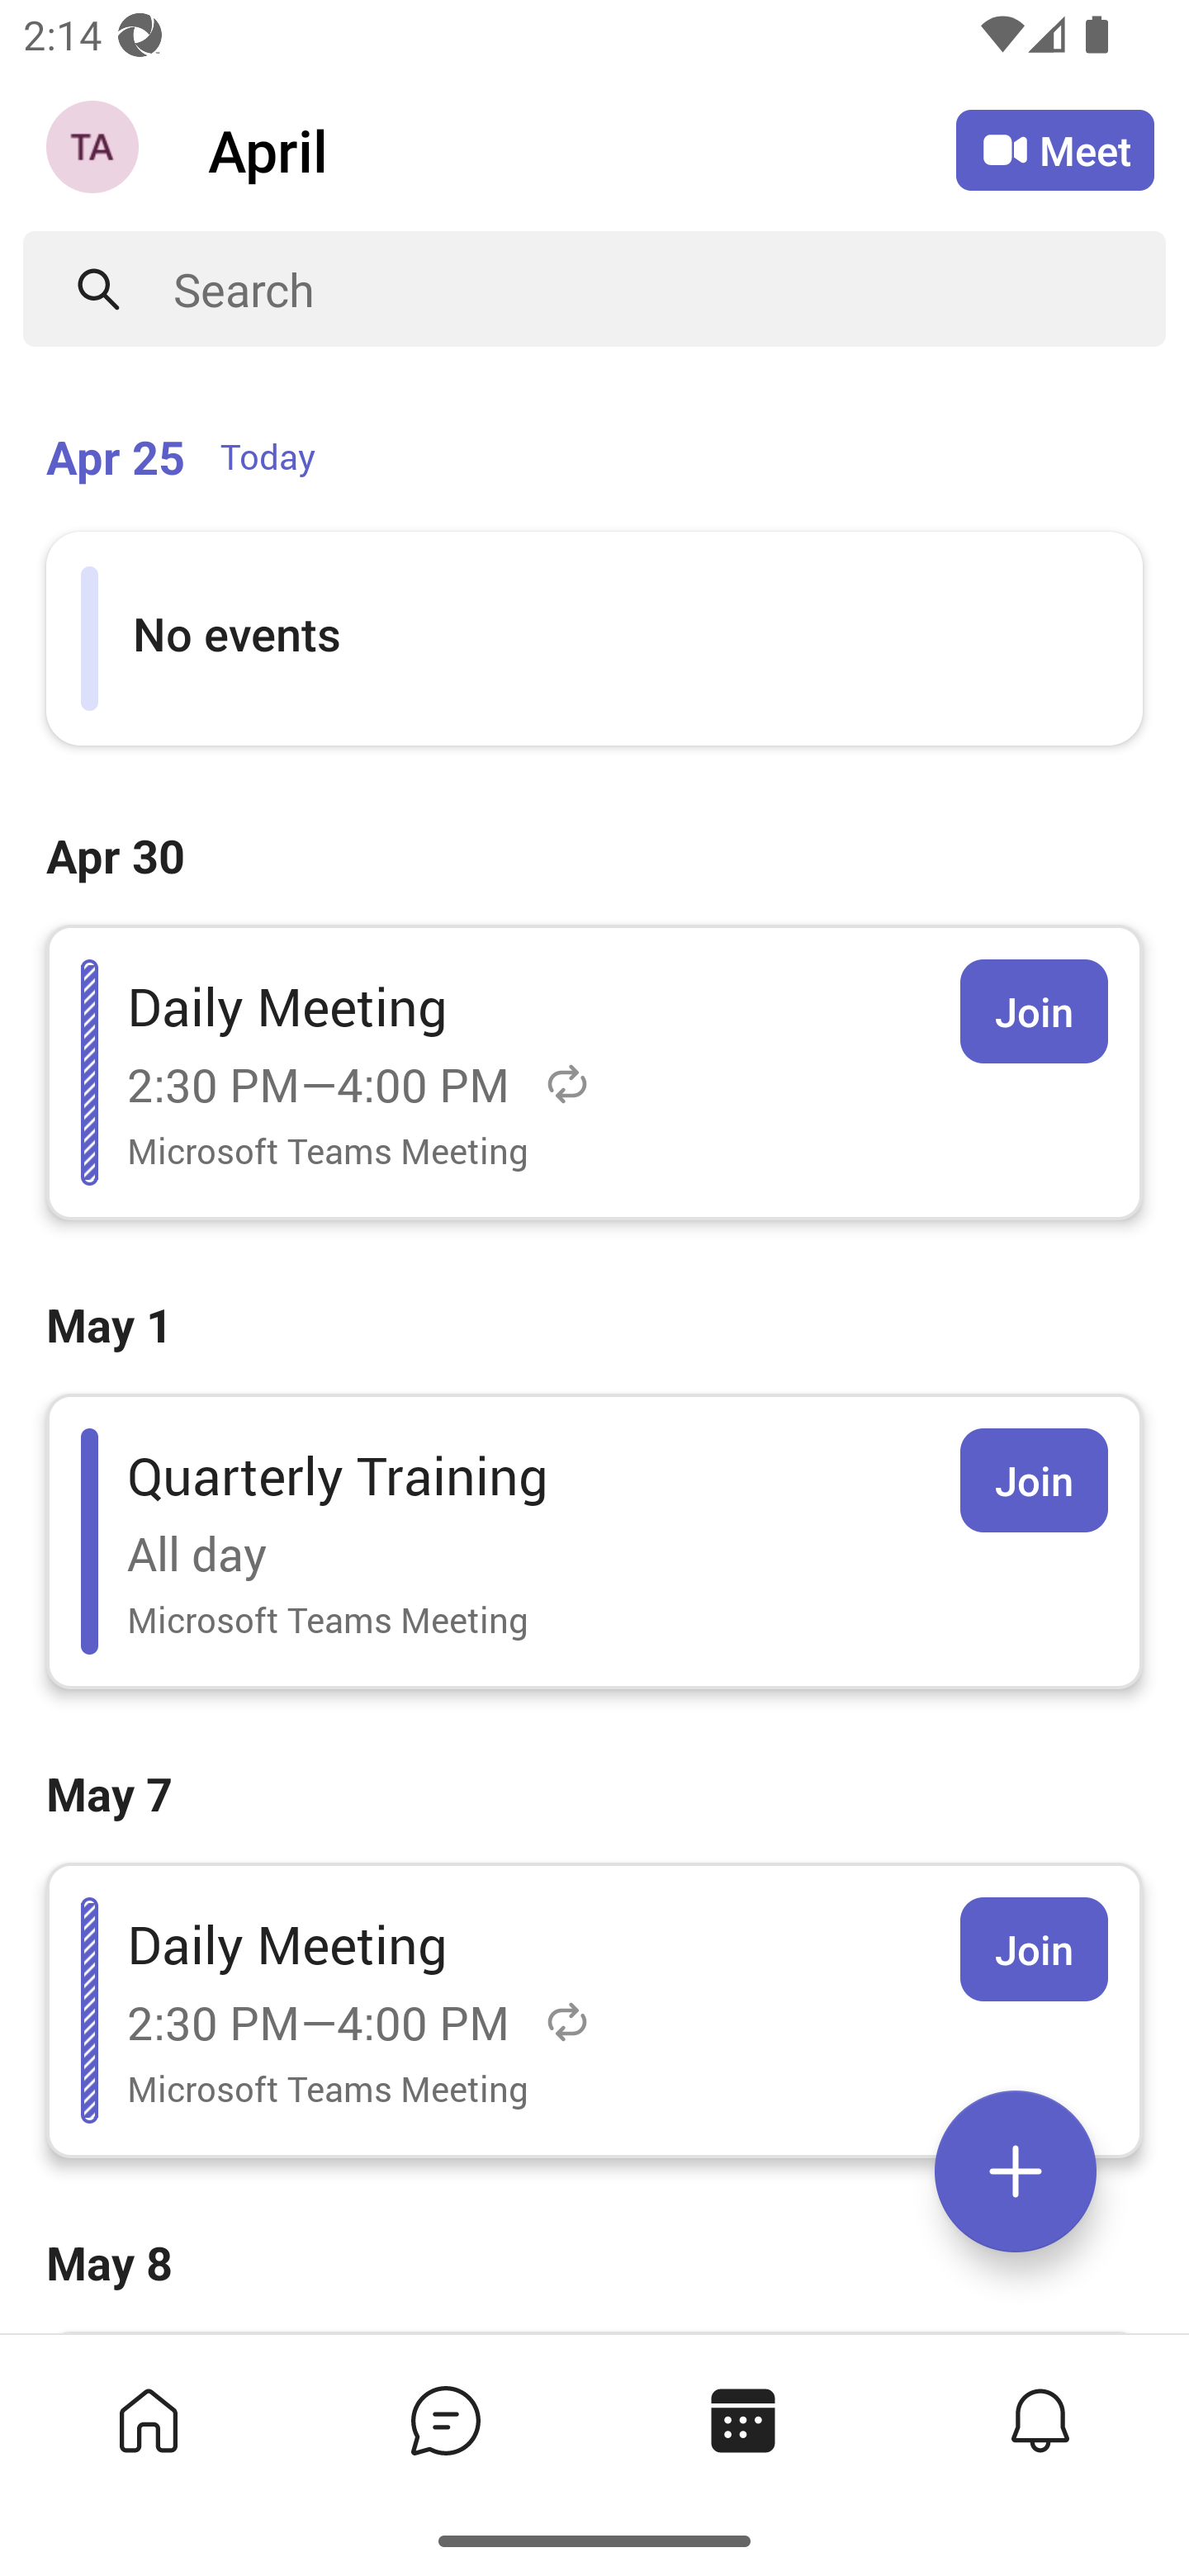  What do you see at coordinates (1034, 1480) in the screenshot?
I see `Join` at bounding box center [1034, 1480].